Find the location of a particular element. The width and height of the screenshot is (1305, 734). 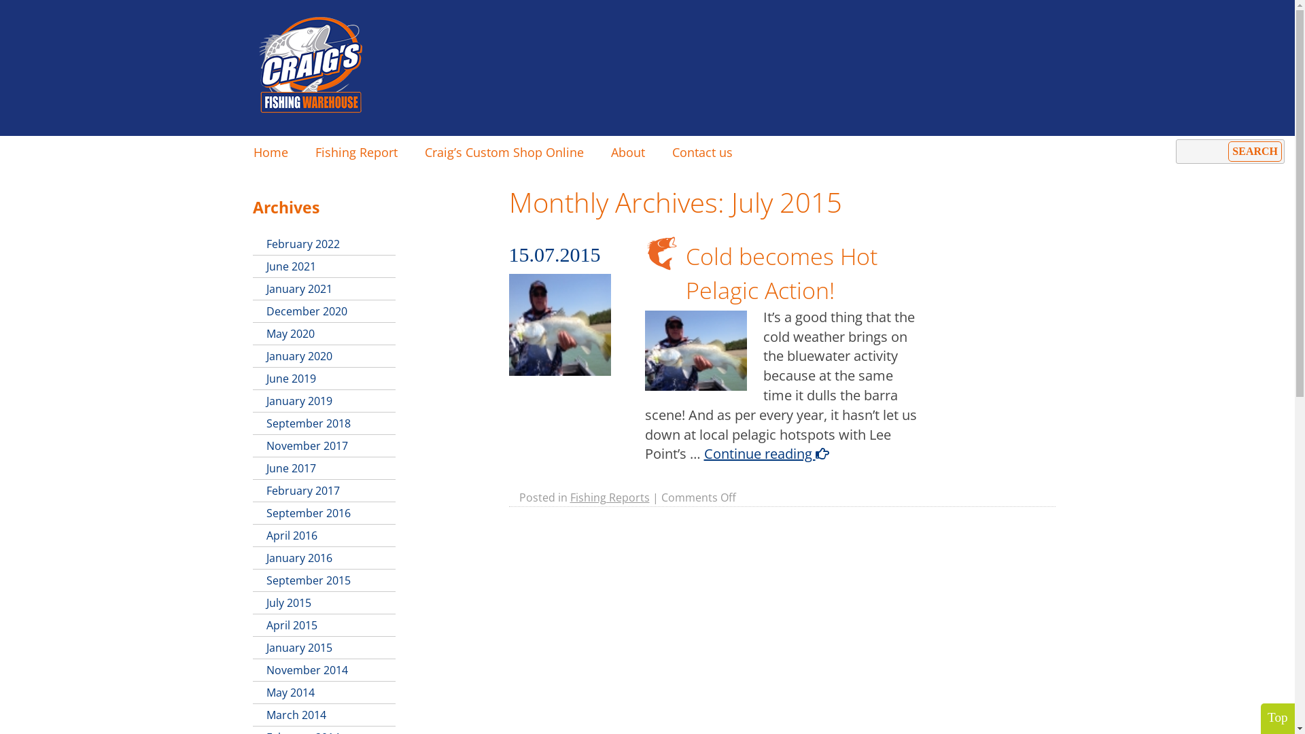

Fishing Reports is located at coordinates (609, 497).